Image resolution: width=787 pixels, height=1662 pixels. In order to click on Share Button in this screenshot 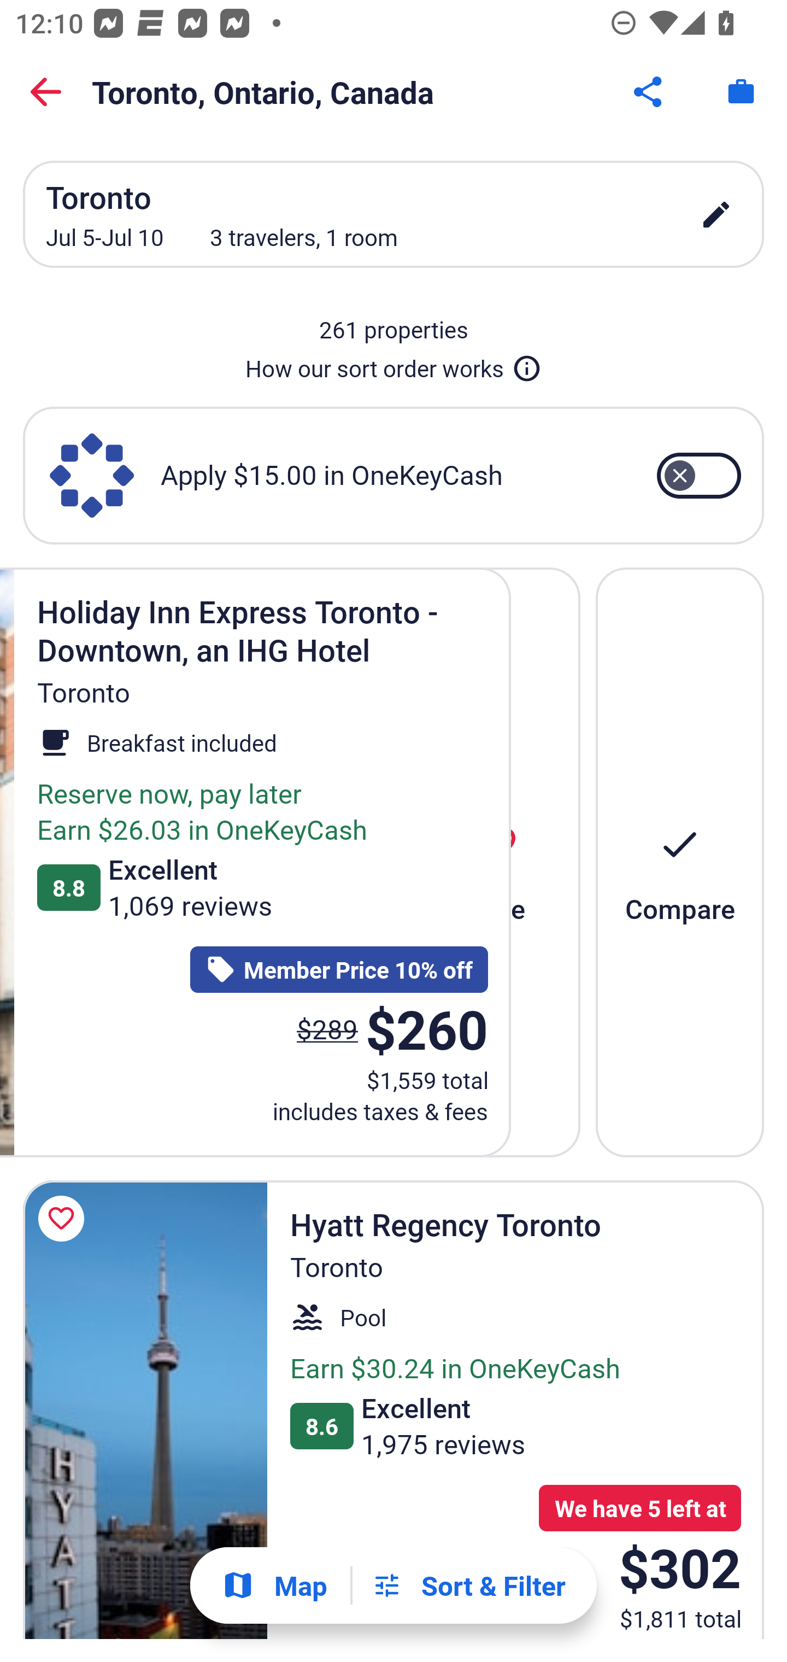, I will do `click(649, 92)`.